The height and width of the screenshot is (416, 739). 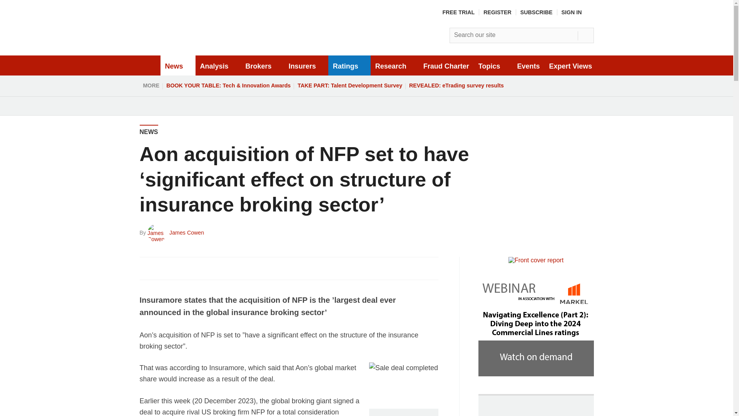 I want to click on SUBSCRIBE, so click(x=537, y=12).